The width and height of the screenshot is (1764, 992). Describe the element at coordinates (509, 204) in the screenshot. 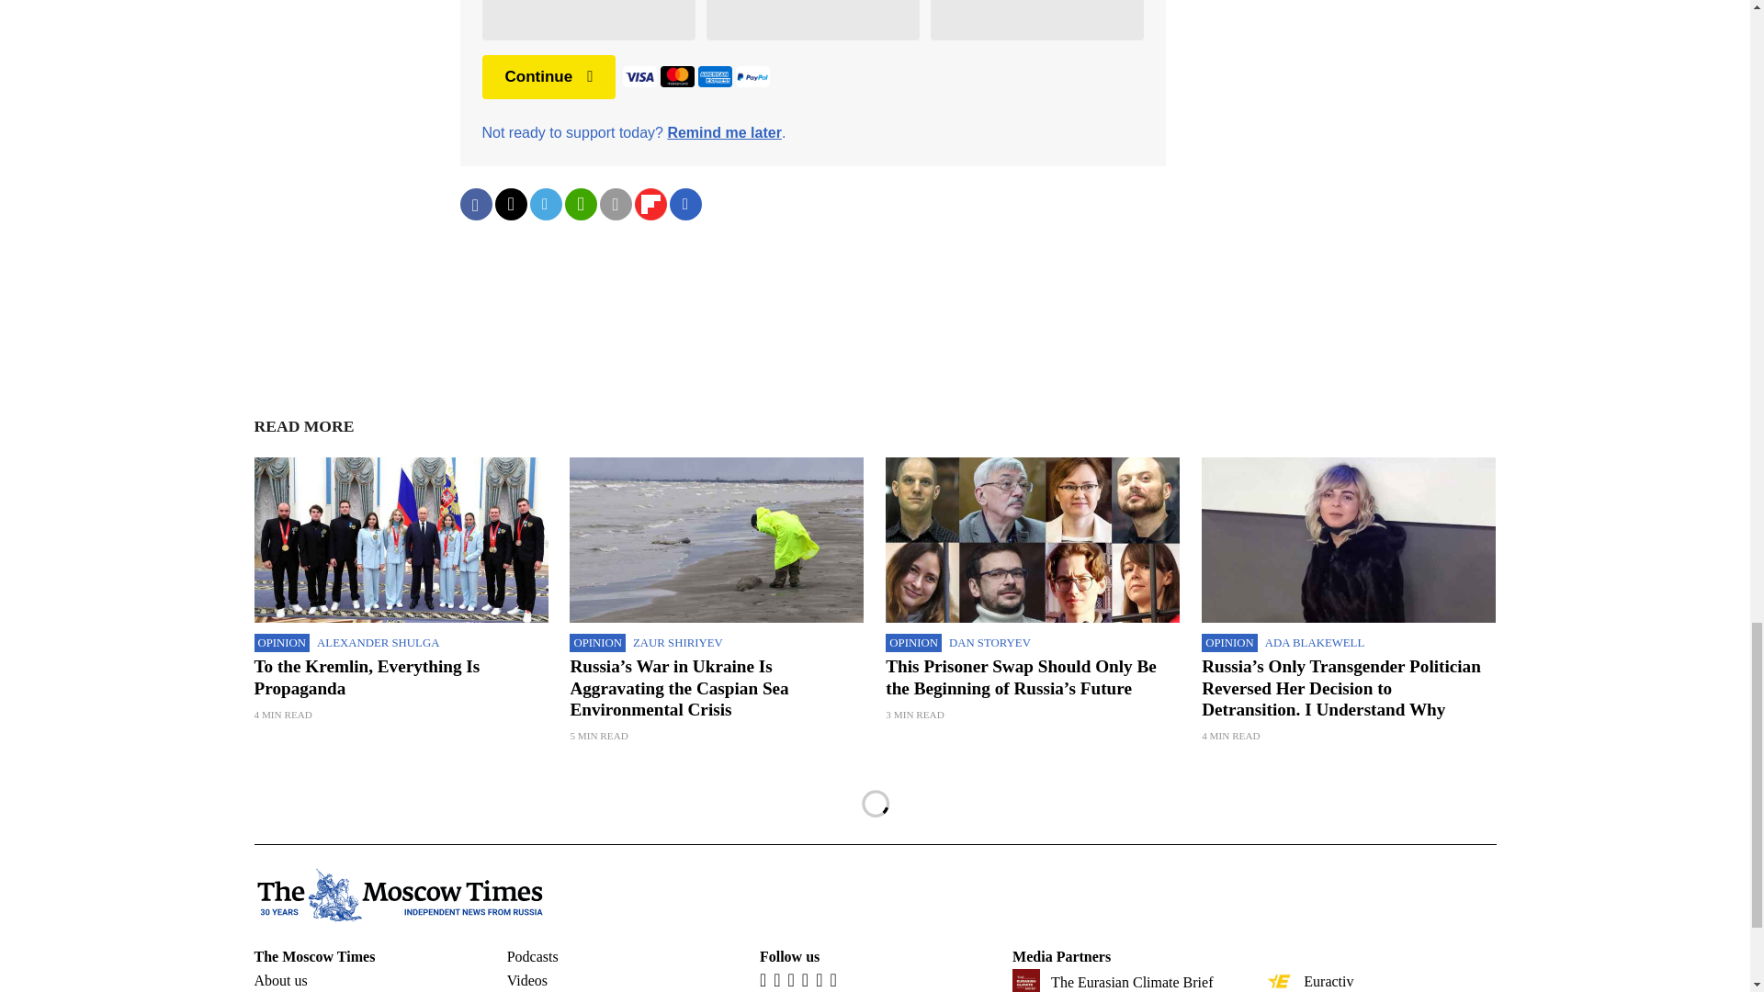

I see `Share on Twitter` at that location.